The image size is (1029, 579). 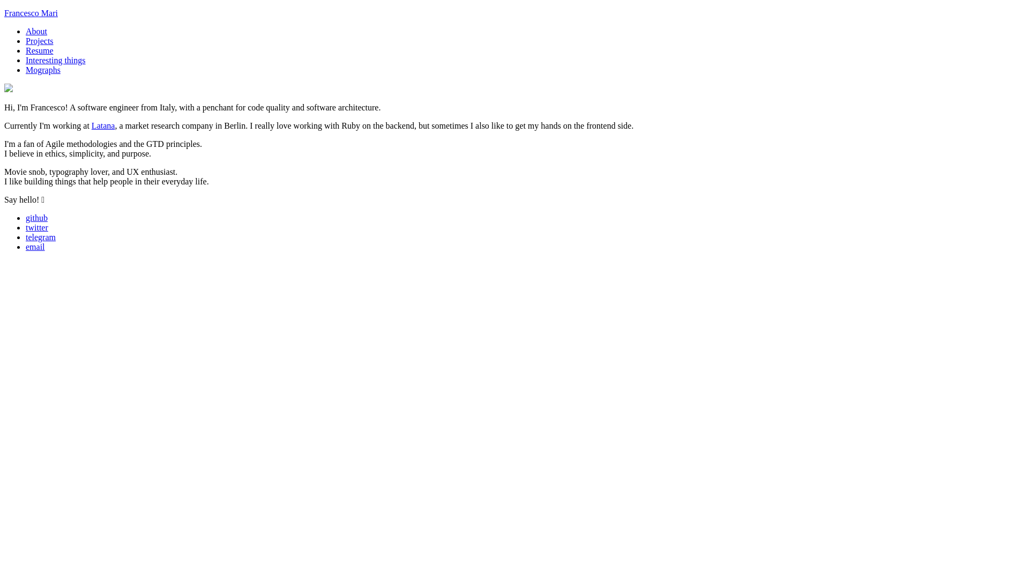 I want to click on Interesting things, so click(x=56, y=60).